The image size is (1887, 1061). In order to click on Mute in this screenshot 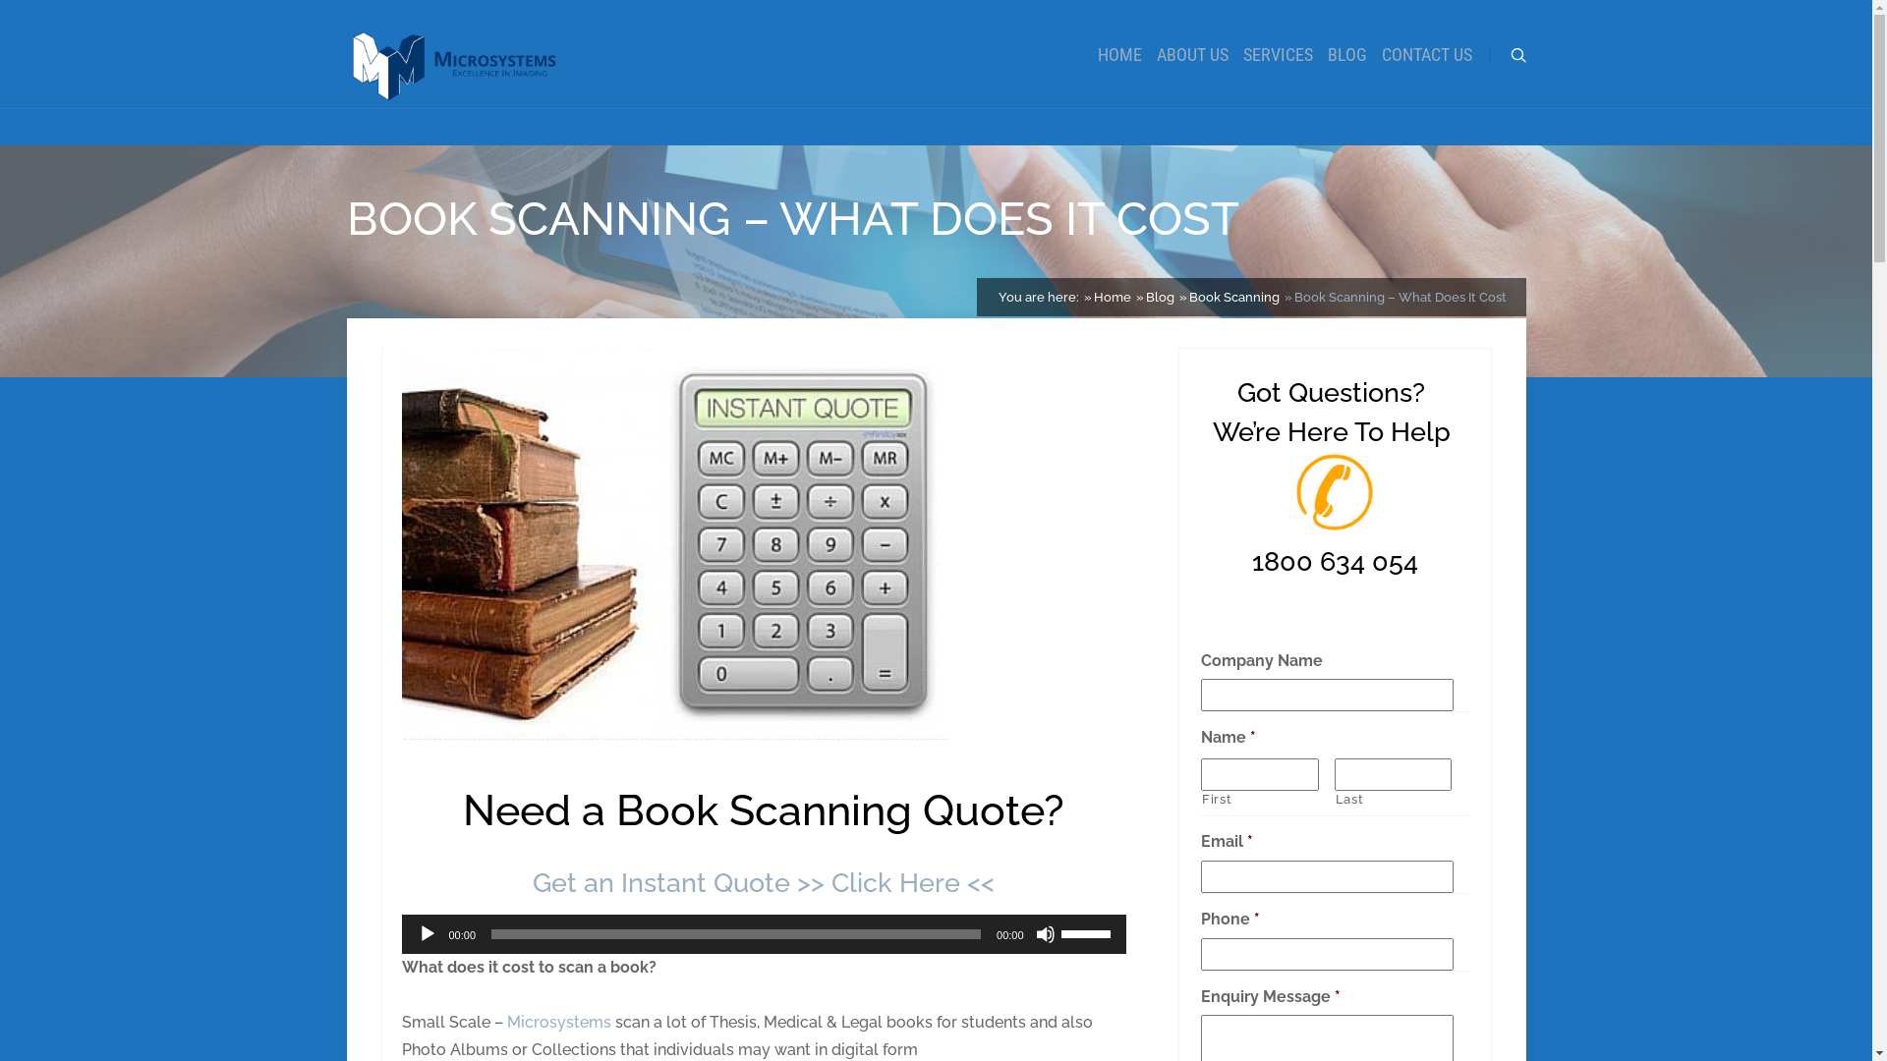, I will do `click(1046, 933)`.